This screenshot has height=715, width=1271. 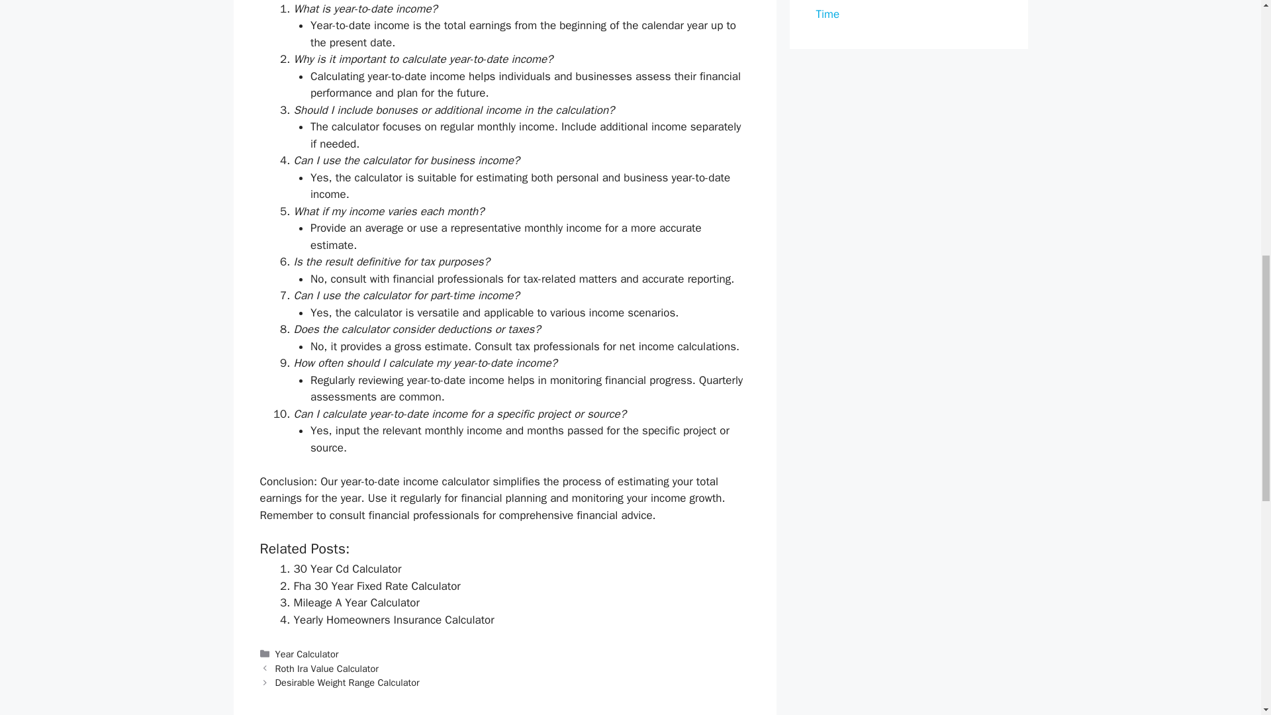 I want to click on Desirable Weight Range Calculator, so click(x=347, y=682).